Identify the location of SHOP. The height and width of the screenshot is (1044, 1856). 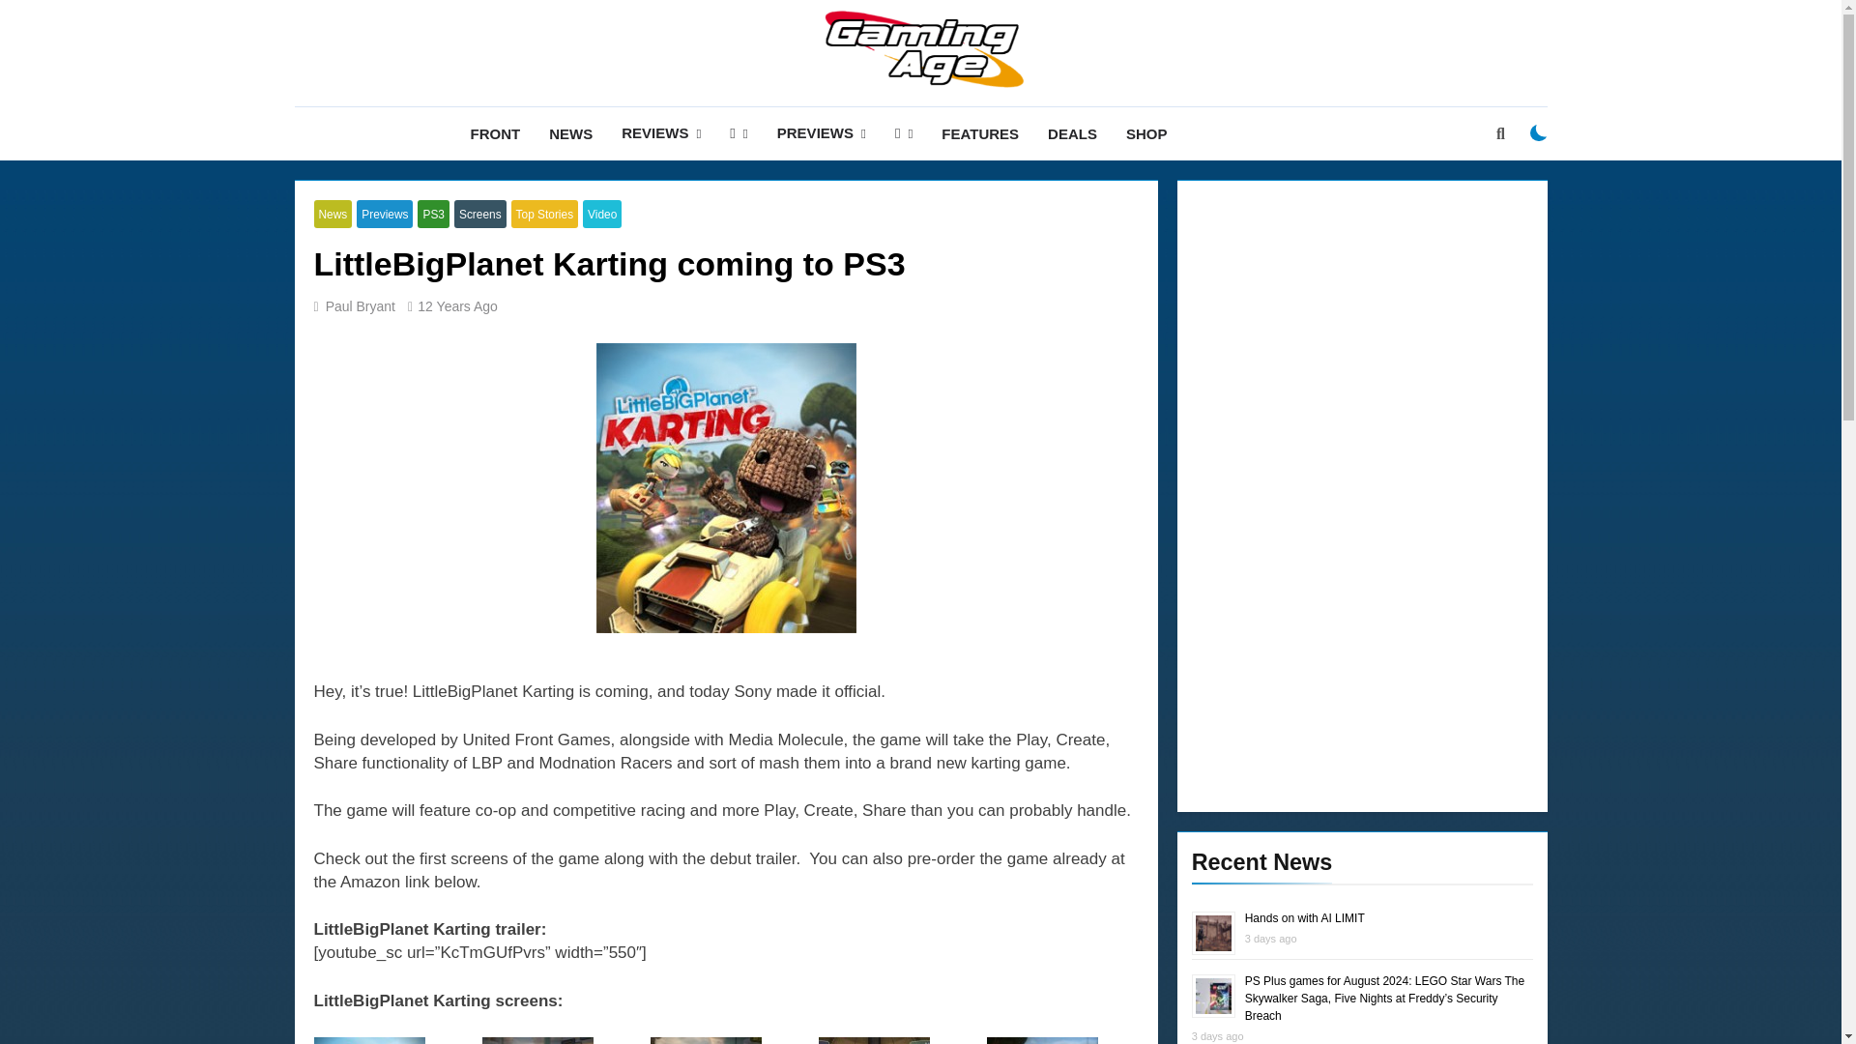
(1146, 134).